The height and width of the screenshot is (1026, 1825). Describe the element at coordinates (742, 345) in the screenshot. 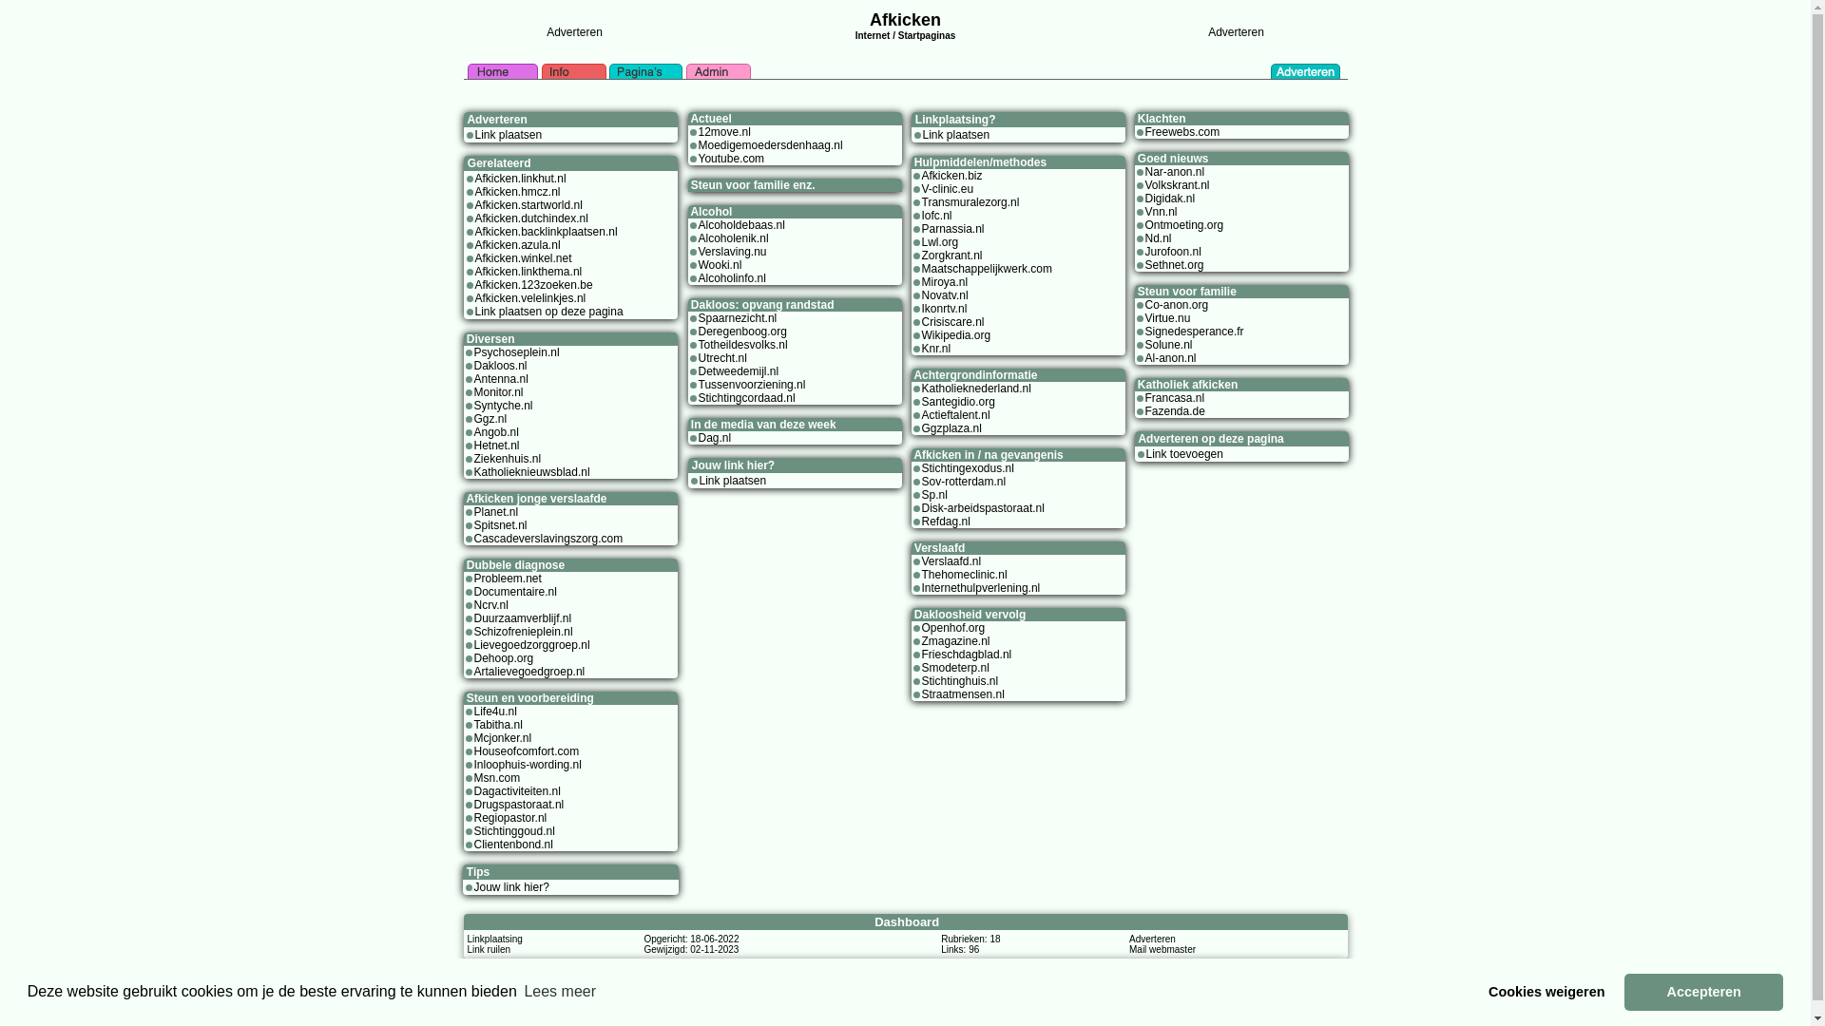

I see `Totheildesvolks.nl` at that location.